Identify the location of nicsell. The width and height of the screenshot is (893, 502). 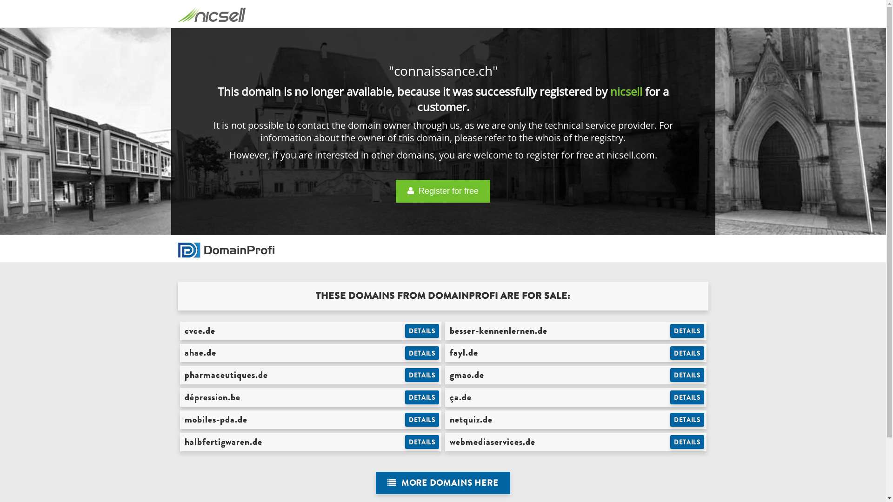
(626, 91).